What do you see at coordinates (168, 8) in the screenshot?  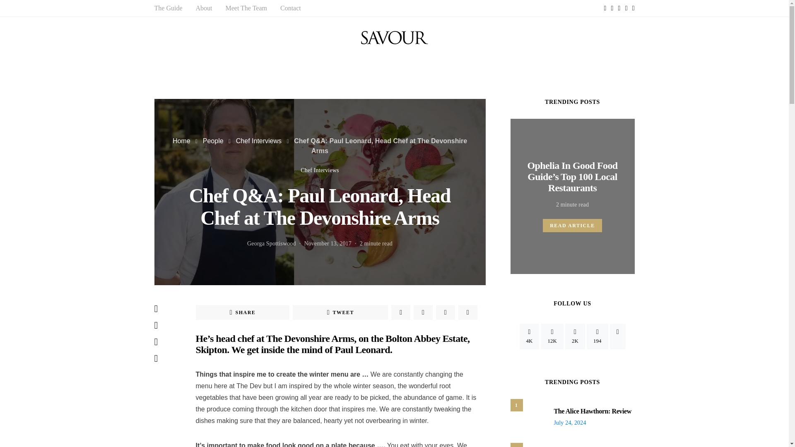 I see `The Guide` at bounding box center [168, 8].